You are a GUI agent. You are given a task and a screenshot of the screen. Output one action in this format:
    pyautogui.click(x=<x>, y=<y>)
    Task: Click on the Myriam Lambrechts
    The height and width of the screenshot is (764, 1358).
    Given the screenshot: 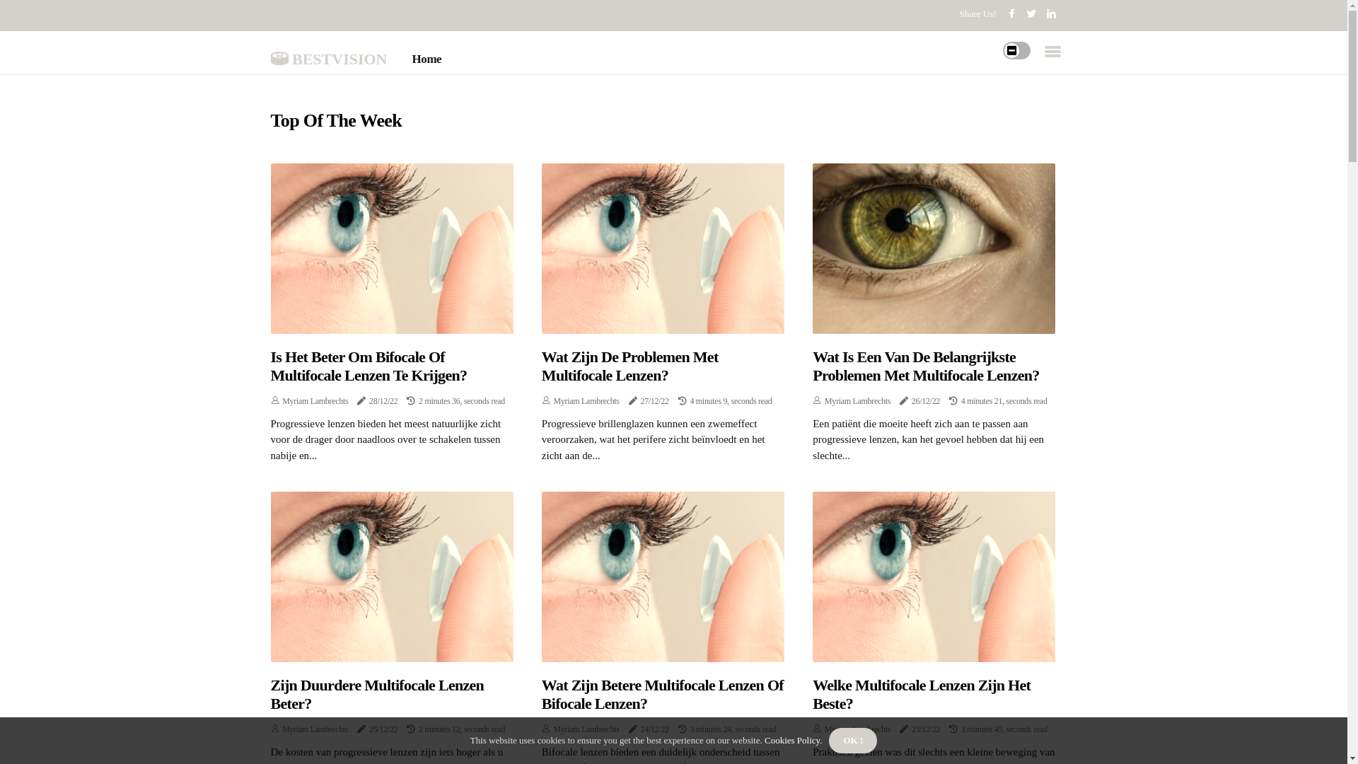 What is the action you would take?
    pyautogui.click(x=857, y=401)
    